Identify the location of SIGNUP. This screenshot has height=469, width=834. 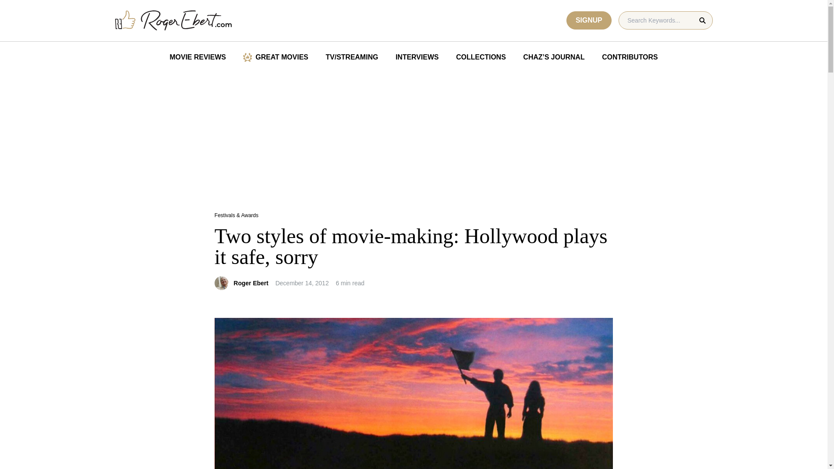
(589, 20).